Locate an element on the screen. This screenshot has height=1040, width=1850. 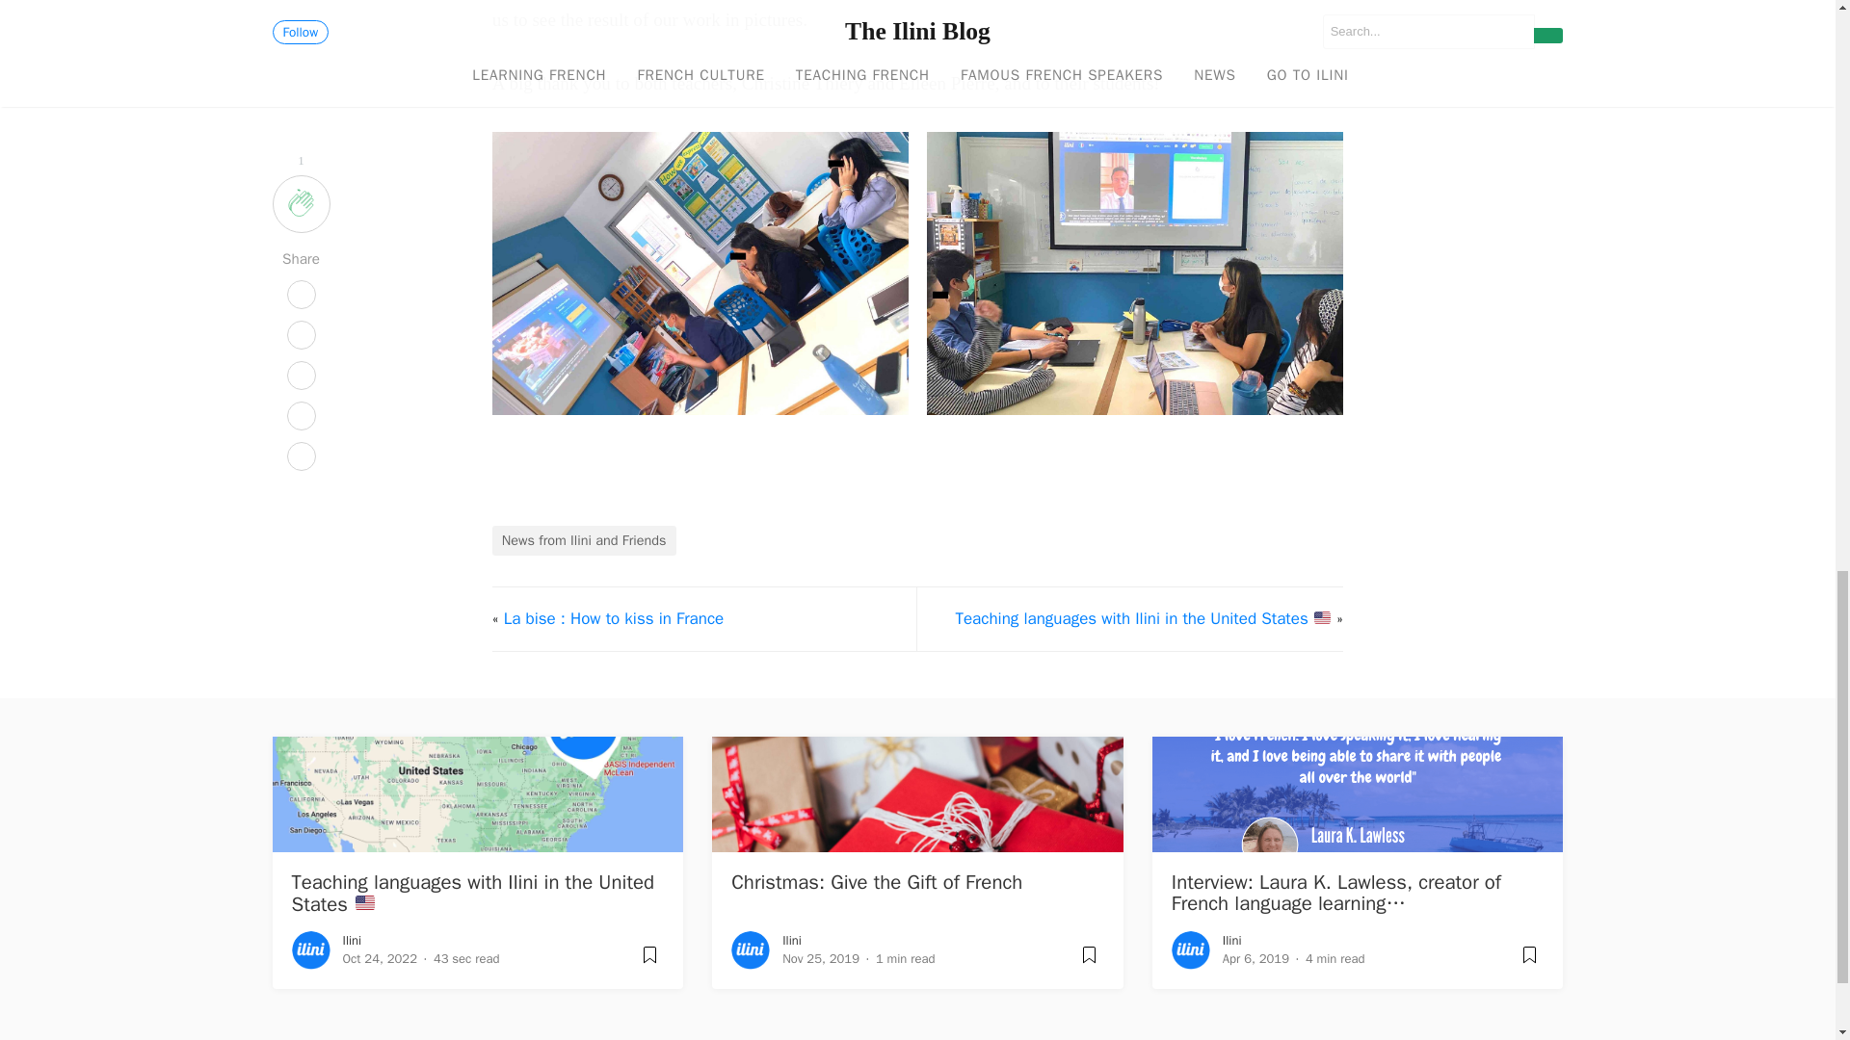
Teaching languages with Ilini in the United States is located at coordinates (473, 892).